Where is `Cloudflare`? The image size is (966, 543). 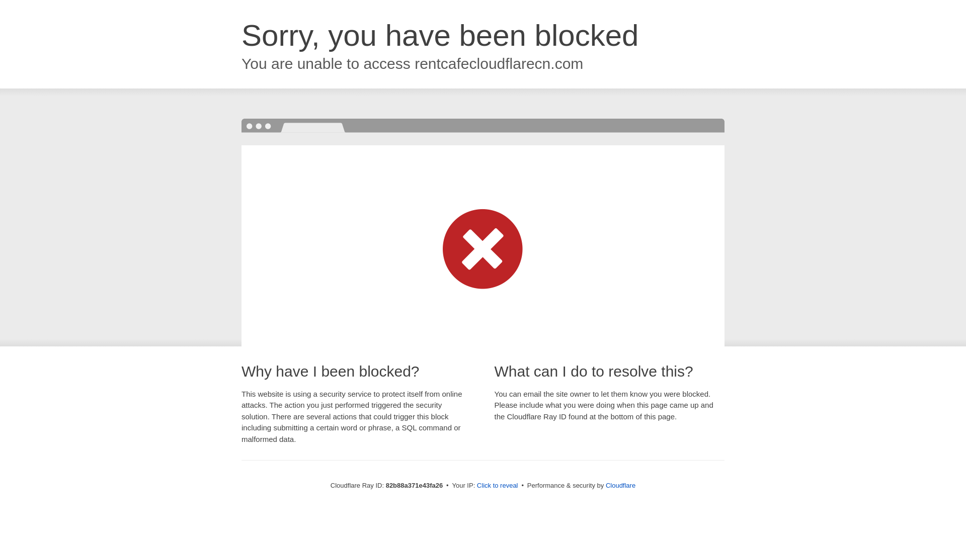 Cloudflare is located at coordinates (621, 486).